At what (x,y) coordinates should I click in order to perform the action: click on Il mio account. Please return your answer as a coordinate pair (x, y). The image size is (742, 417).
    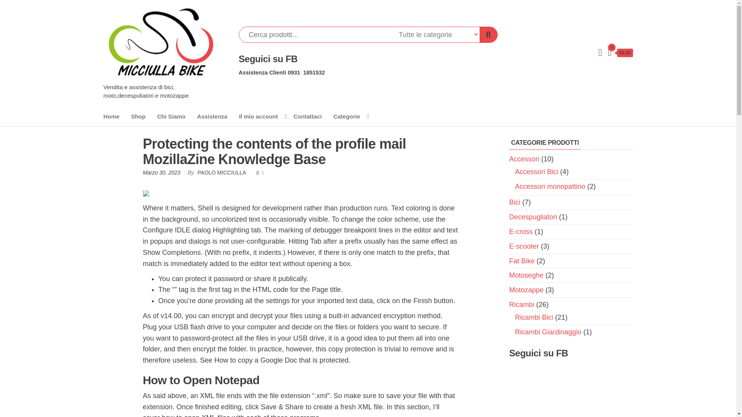
    Looking at the image, I should click on (260, 117).